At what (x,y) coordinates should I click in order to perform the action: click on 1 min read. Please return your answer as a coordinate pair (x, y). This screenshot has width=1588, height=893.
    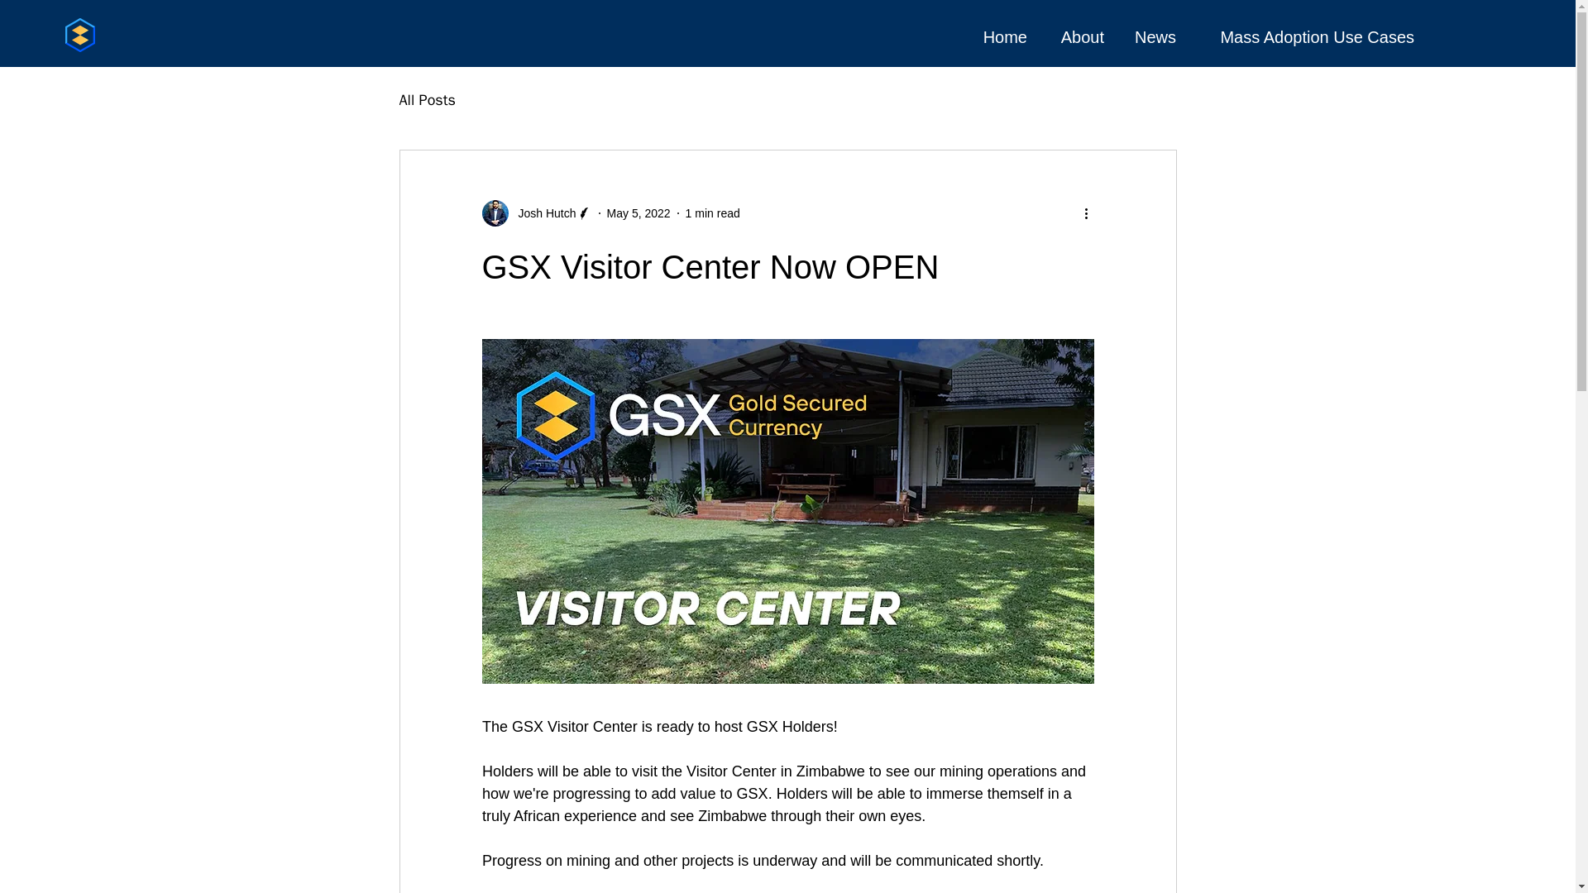
    Looking at the image, I should click on (713, 213).